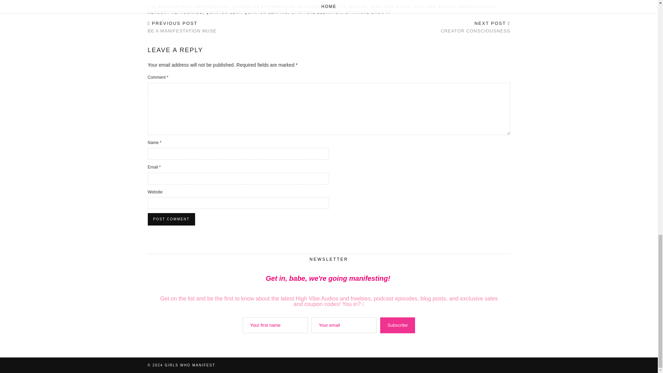 The height and width of the screenshot is (373, 663). Describe the element at coordinates (182, 28) in the screenshot. I see `MERCURY RETROGRADE` at that location.